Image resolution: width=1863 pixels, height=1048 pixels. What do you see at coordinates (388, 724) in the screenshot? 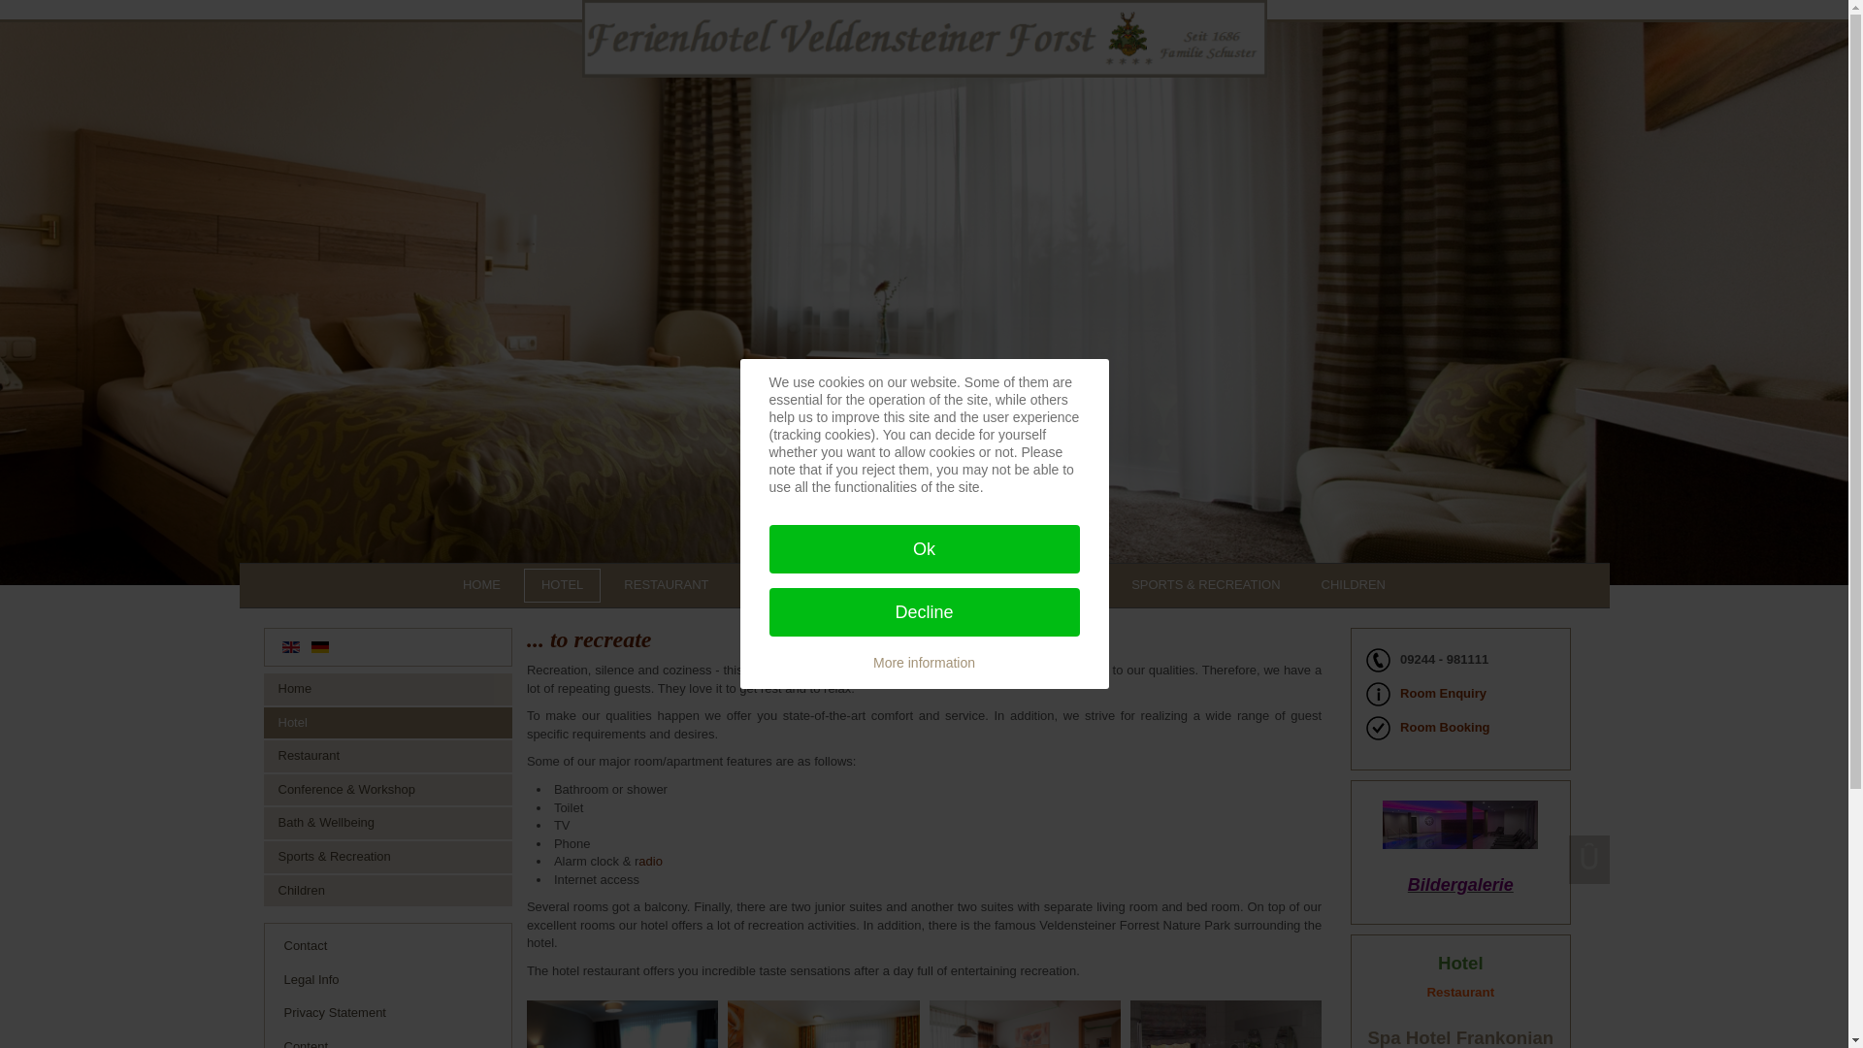
I see `Hotel` at bounding box center [388, 724].